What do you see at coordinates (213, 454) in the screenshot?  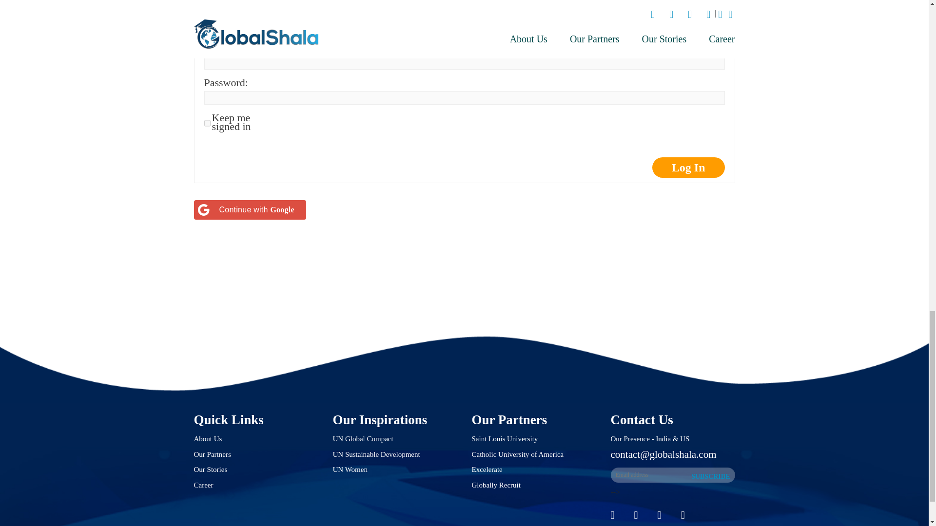 I see `Our Partners` at bounding box center [213, 454].